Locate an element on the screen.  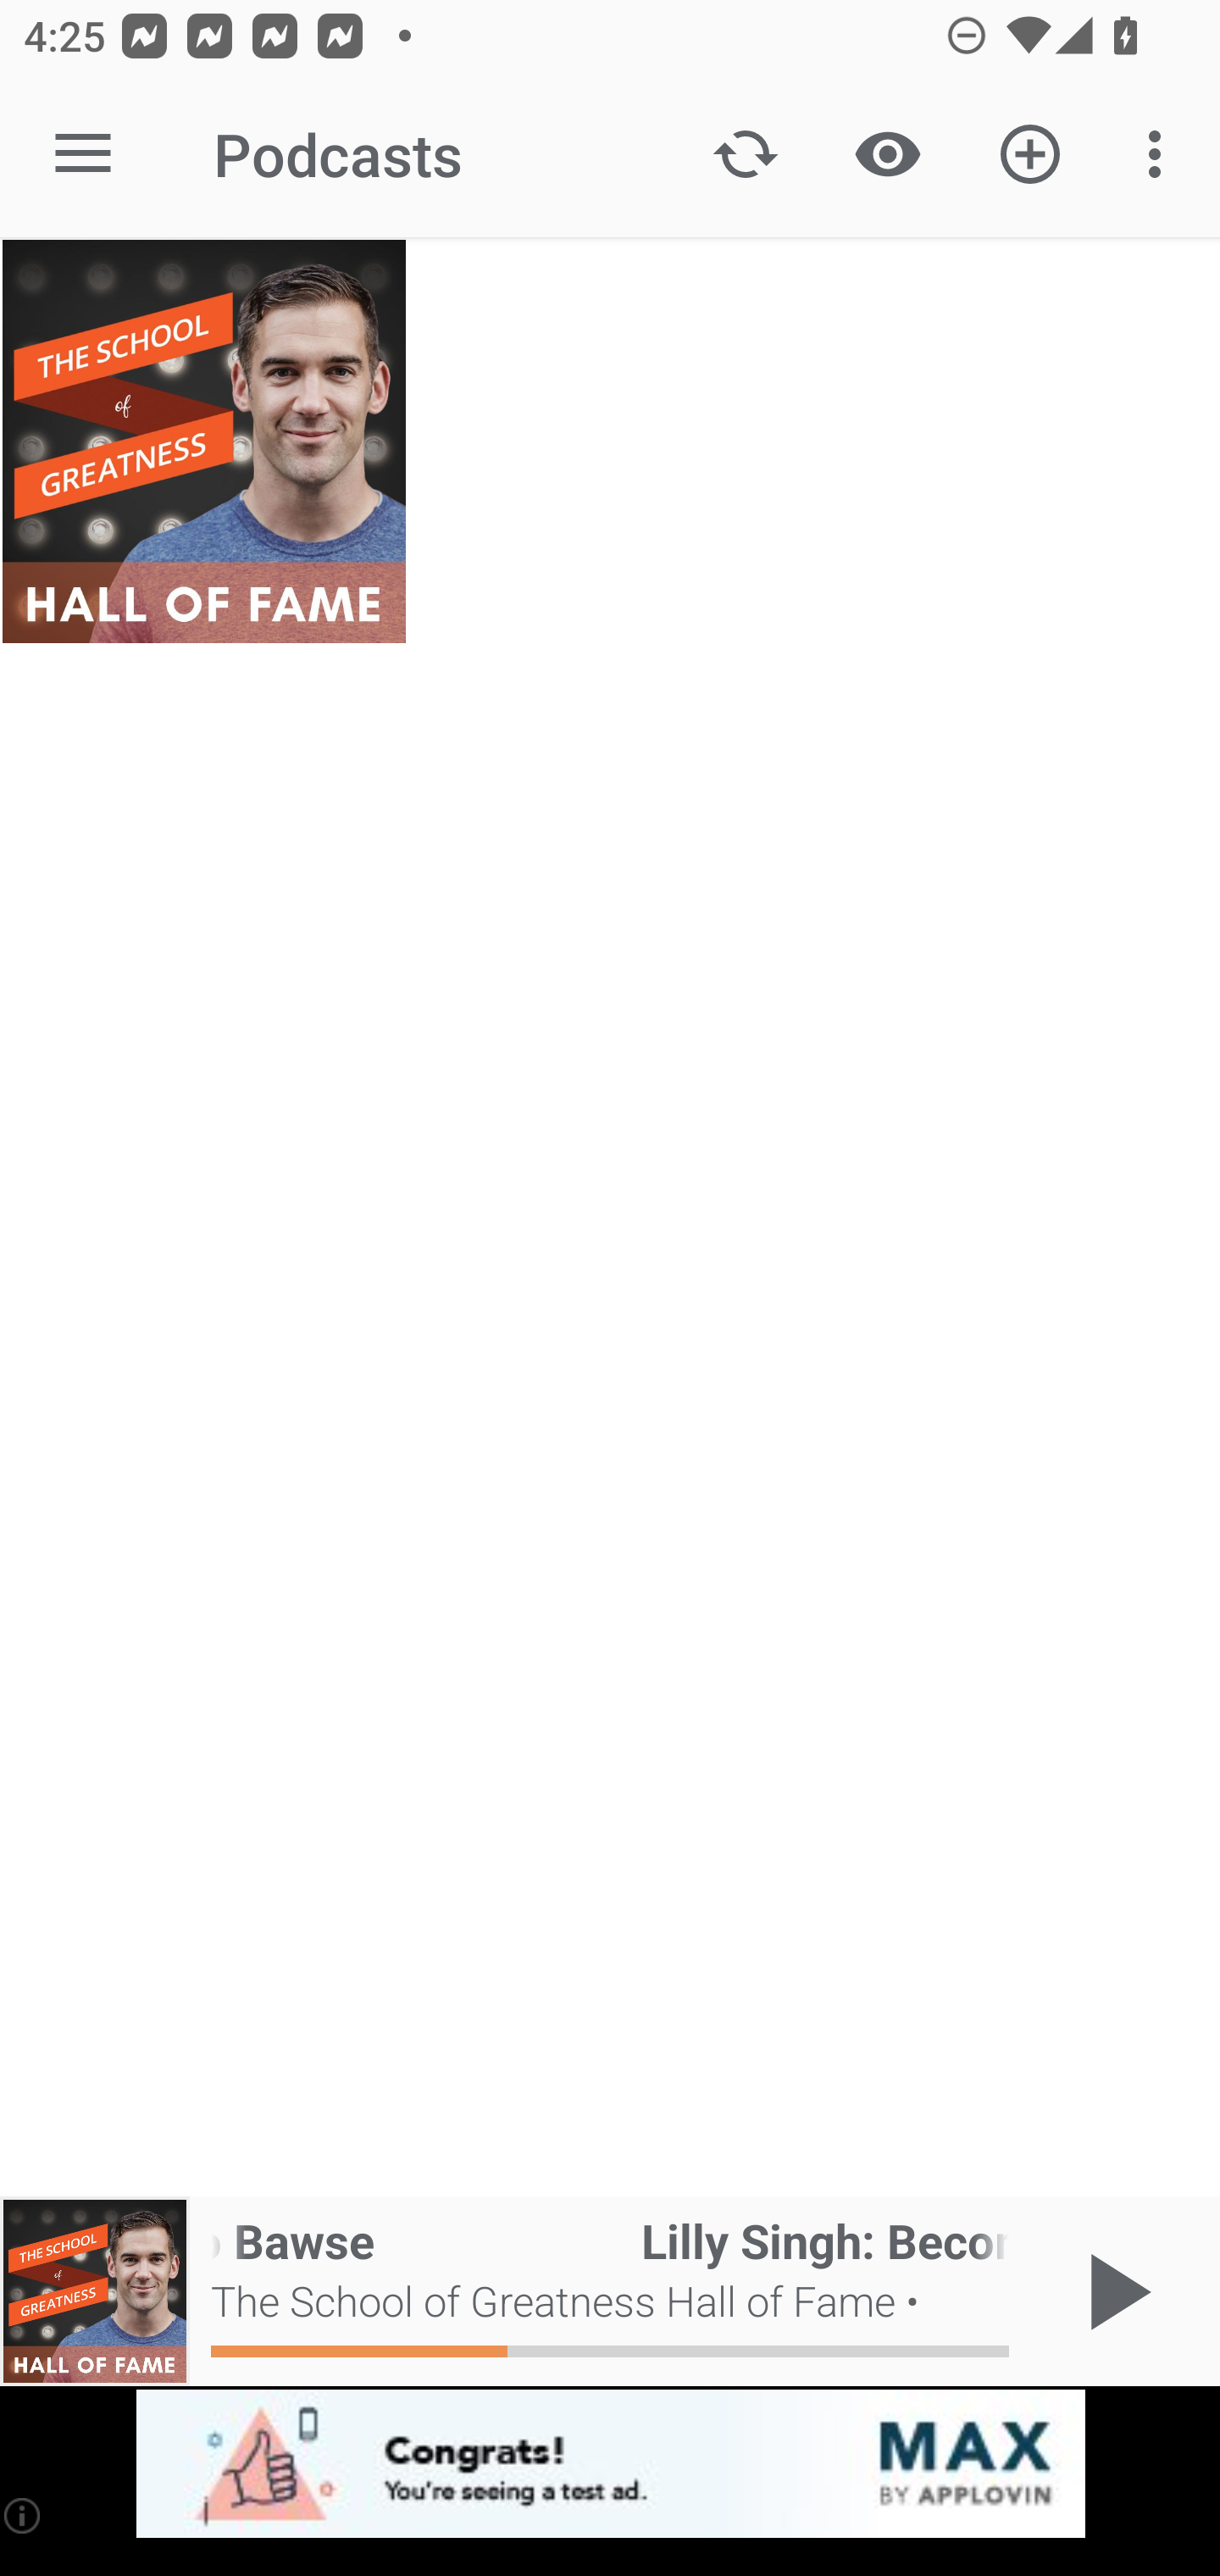
Play / Pause is located at coordinates (1113, 2291).